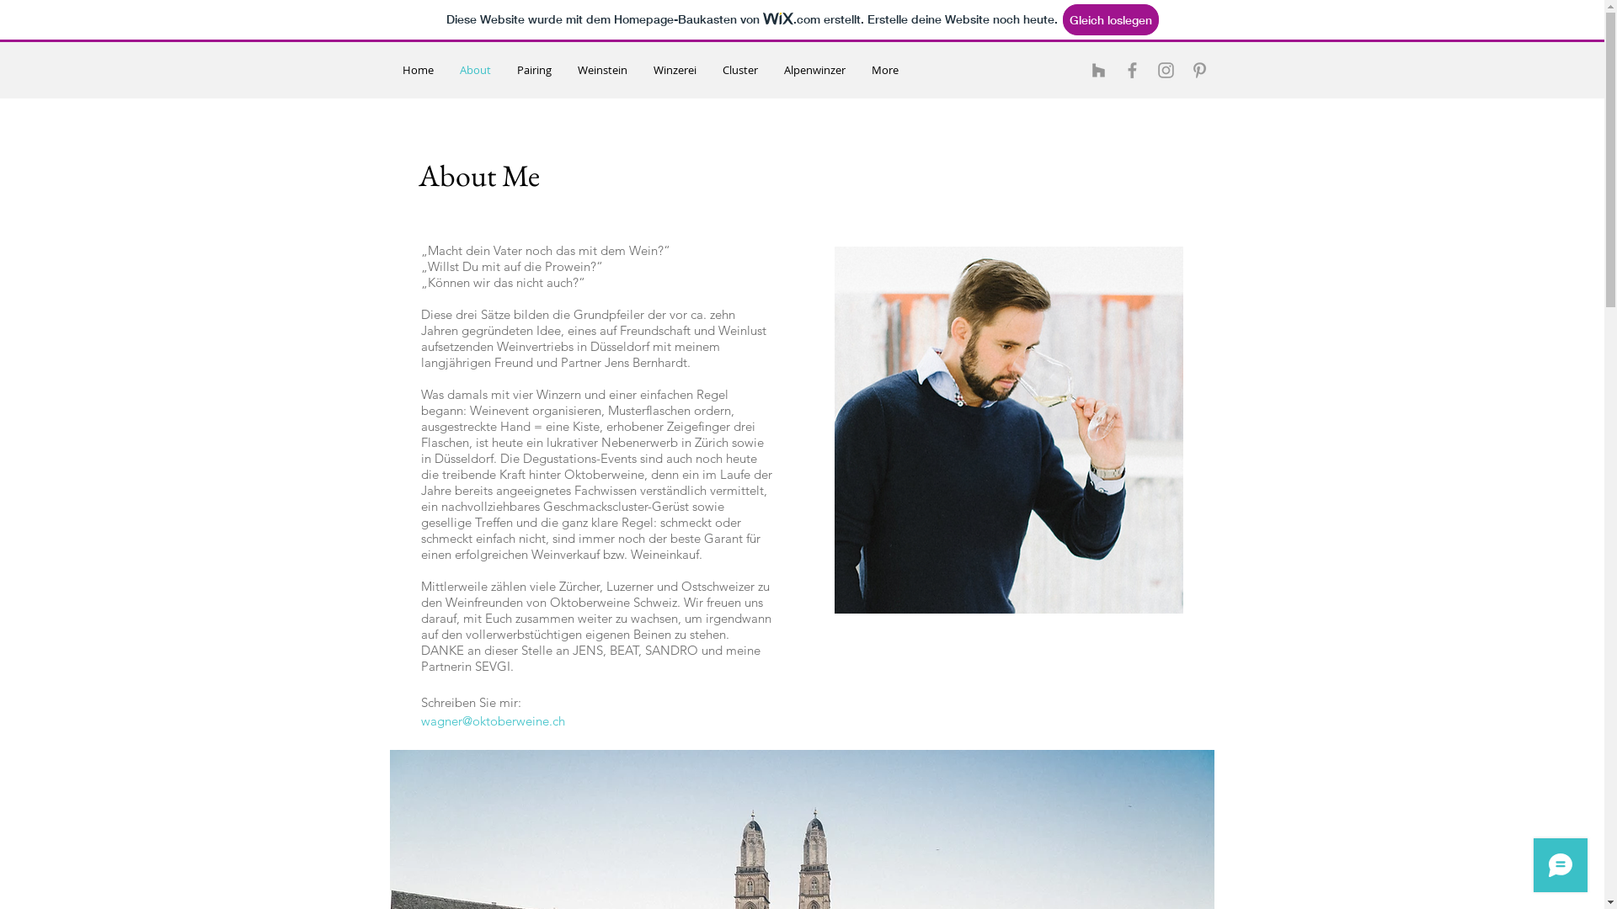 The image size is (1617, 909). Describe the element at coordinates (494, 720) in the screenshot. I see `wagner@oktoberweine.ch` at that location.